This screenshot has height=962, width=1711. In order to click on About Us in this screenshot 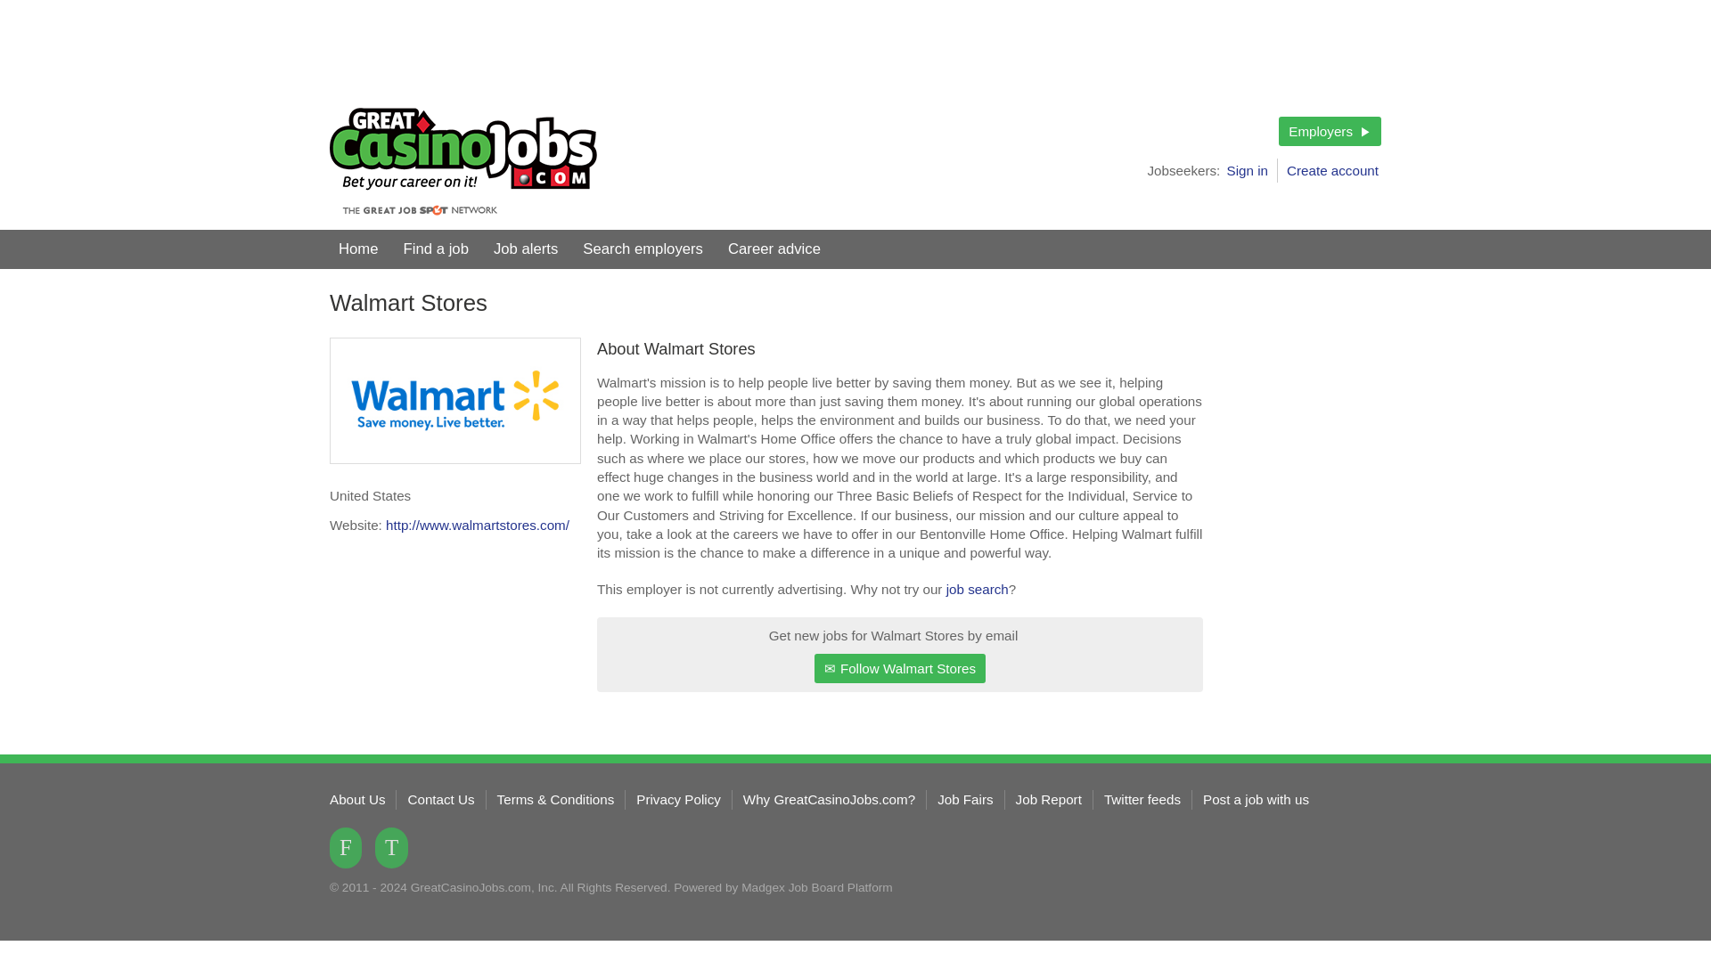, I will do `click(357, 799)`.